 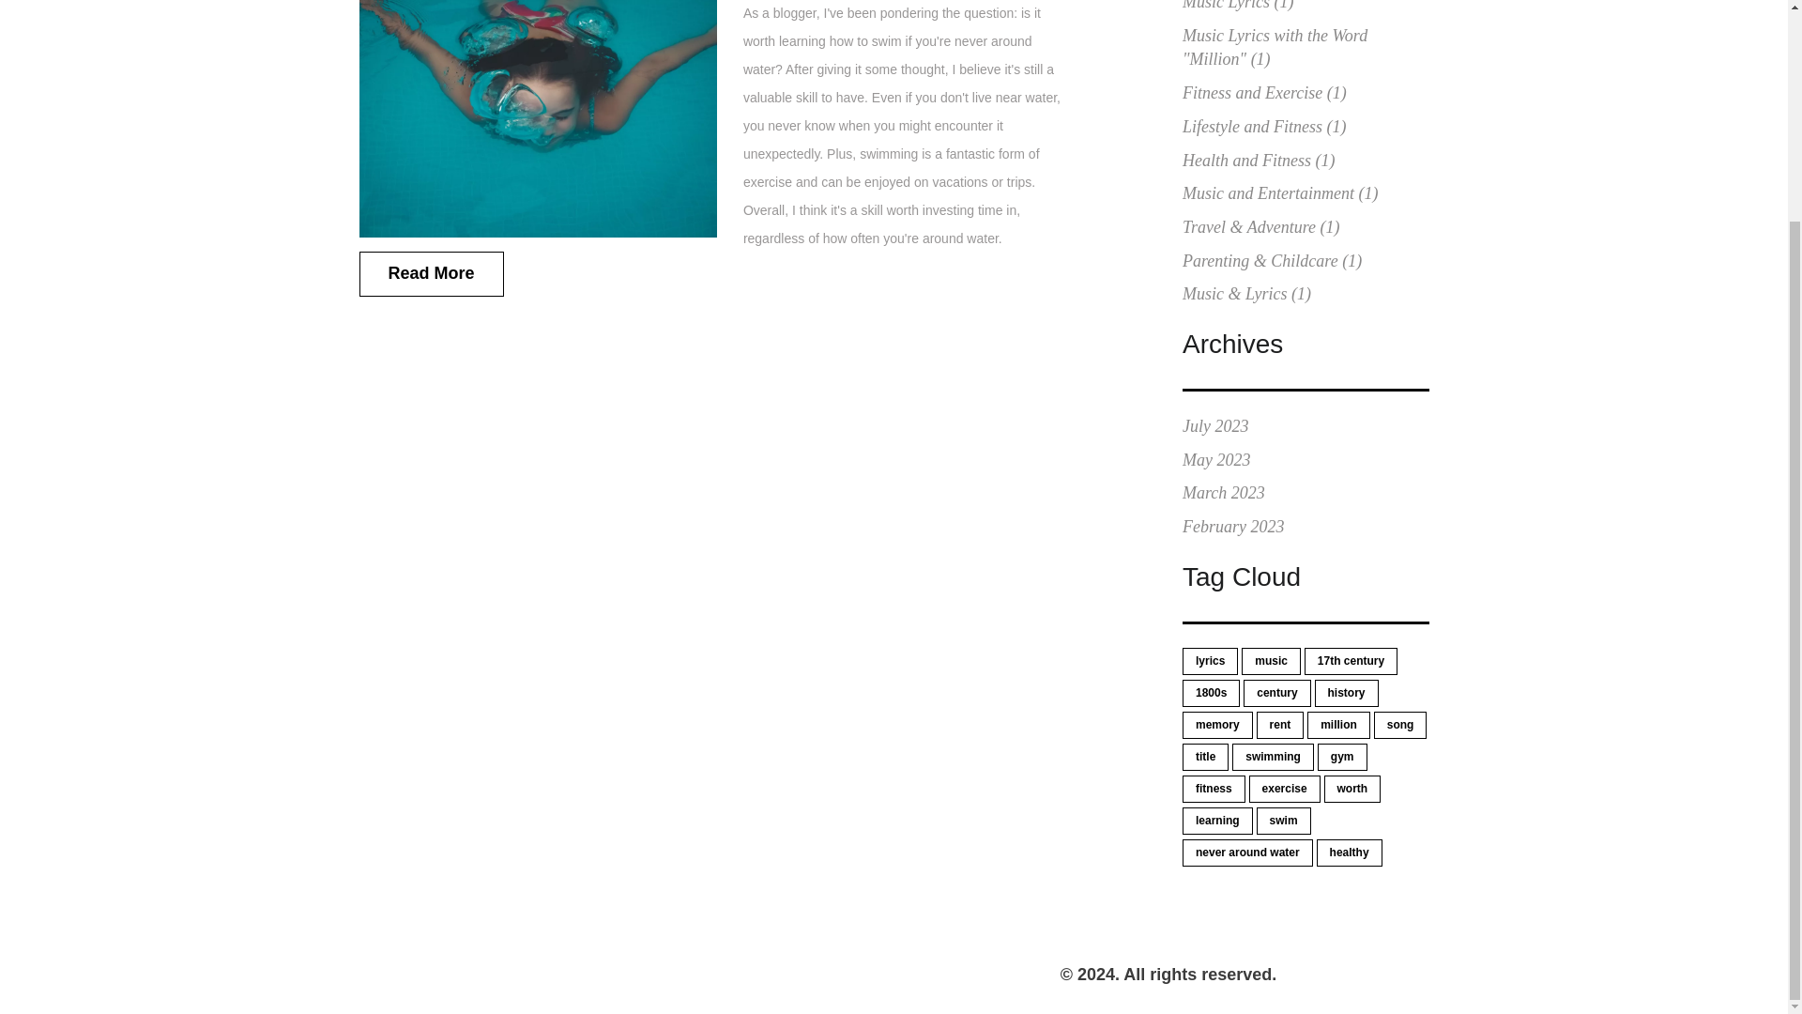 I want to click on title, so click(x=1205, y=757).